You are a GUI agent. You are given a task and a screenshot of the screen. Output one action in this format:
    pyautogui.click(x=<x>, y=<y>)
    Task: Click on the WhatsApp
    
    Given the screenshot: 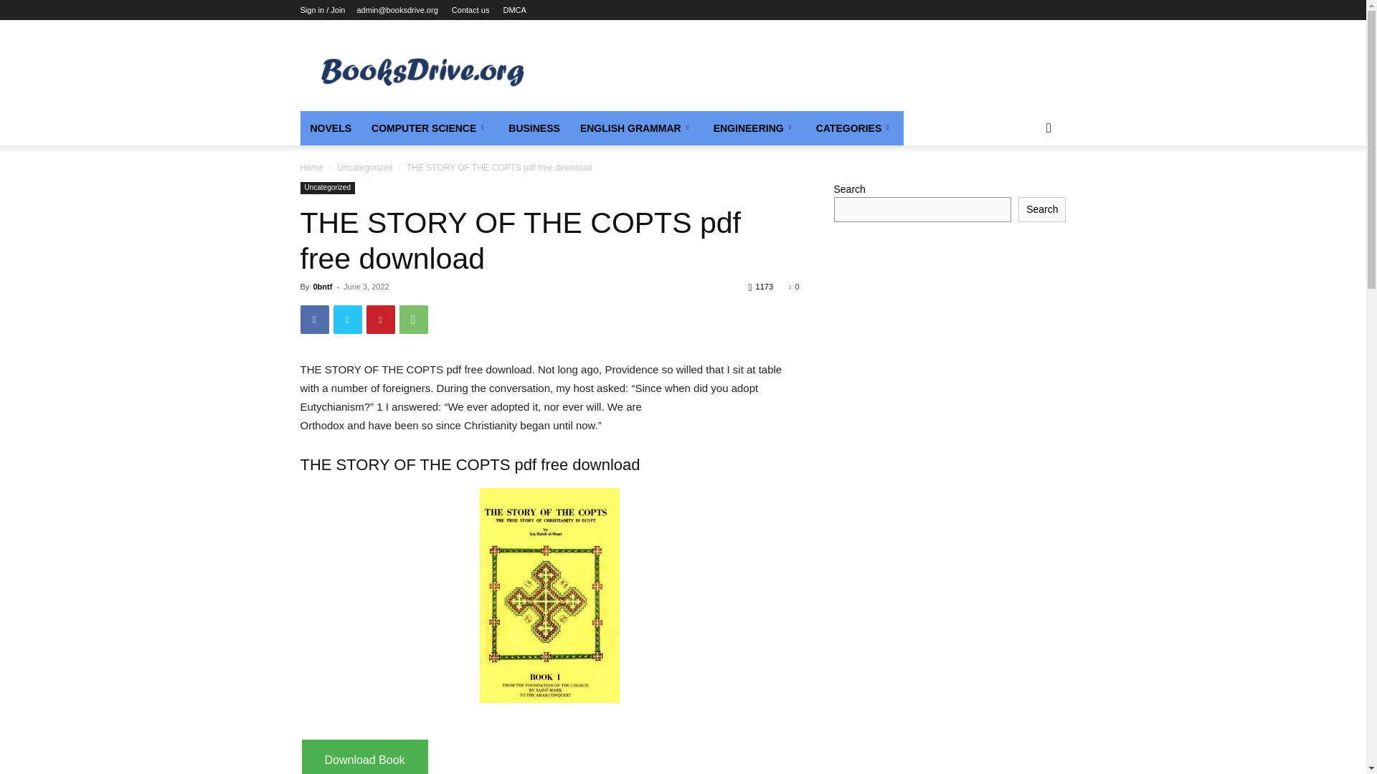 What is the action you would take?
    pyautogui.click(x=413, y=319)
    